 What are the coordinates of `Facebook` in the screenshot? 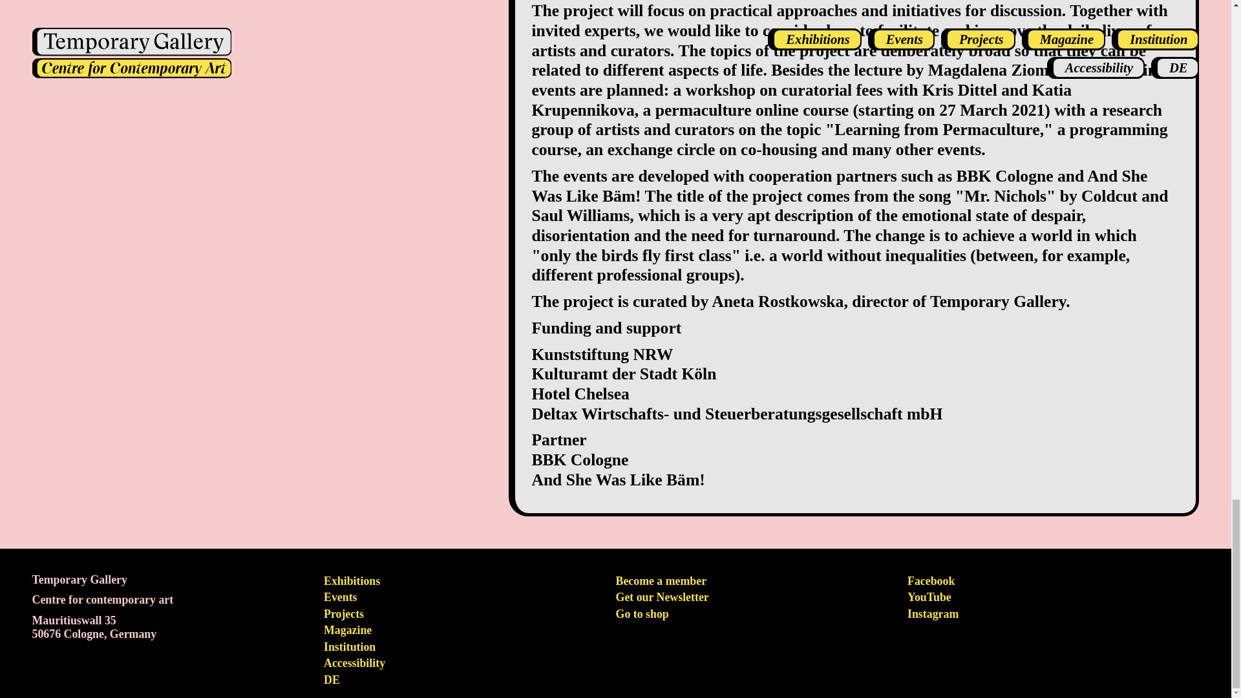 It's located at (931, 580).